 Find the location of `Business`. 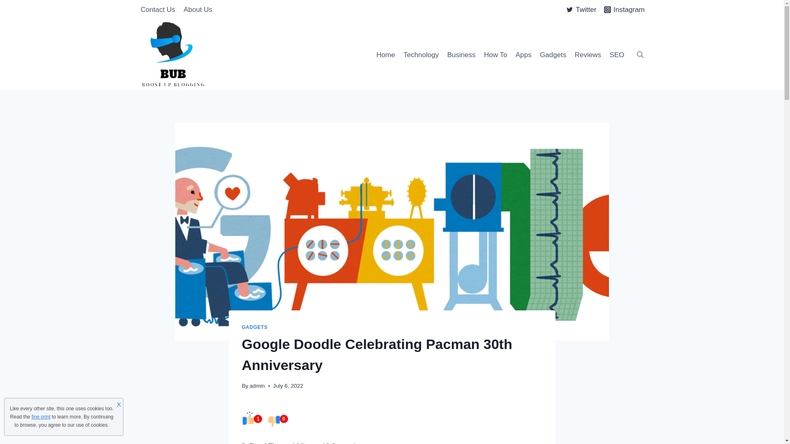

Business is located at coordinates (461, 54).